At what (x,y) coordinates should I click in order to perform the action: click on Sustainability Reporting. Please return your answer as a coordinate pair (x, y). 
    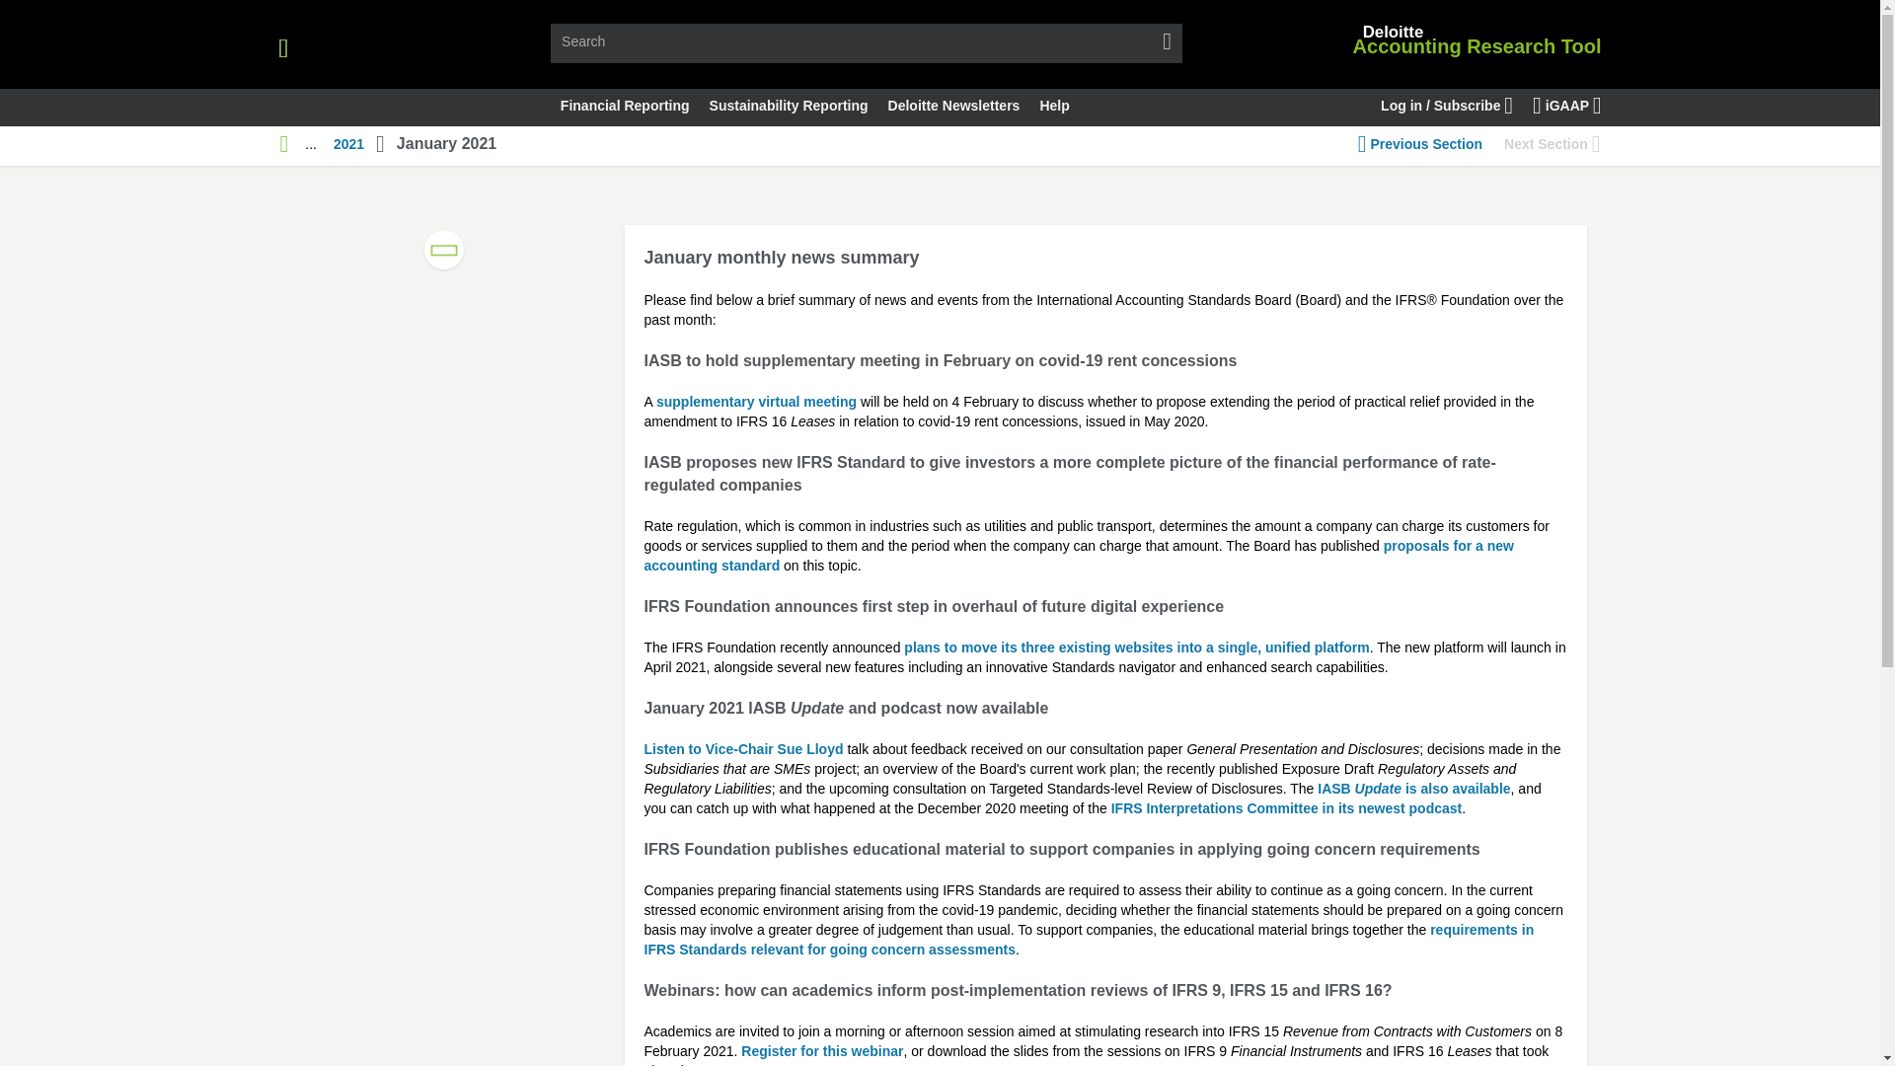
    Looking at the image, I should click on (789, 107).